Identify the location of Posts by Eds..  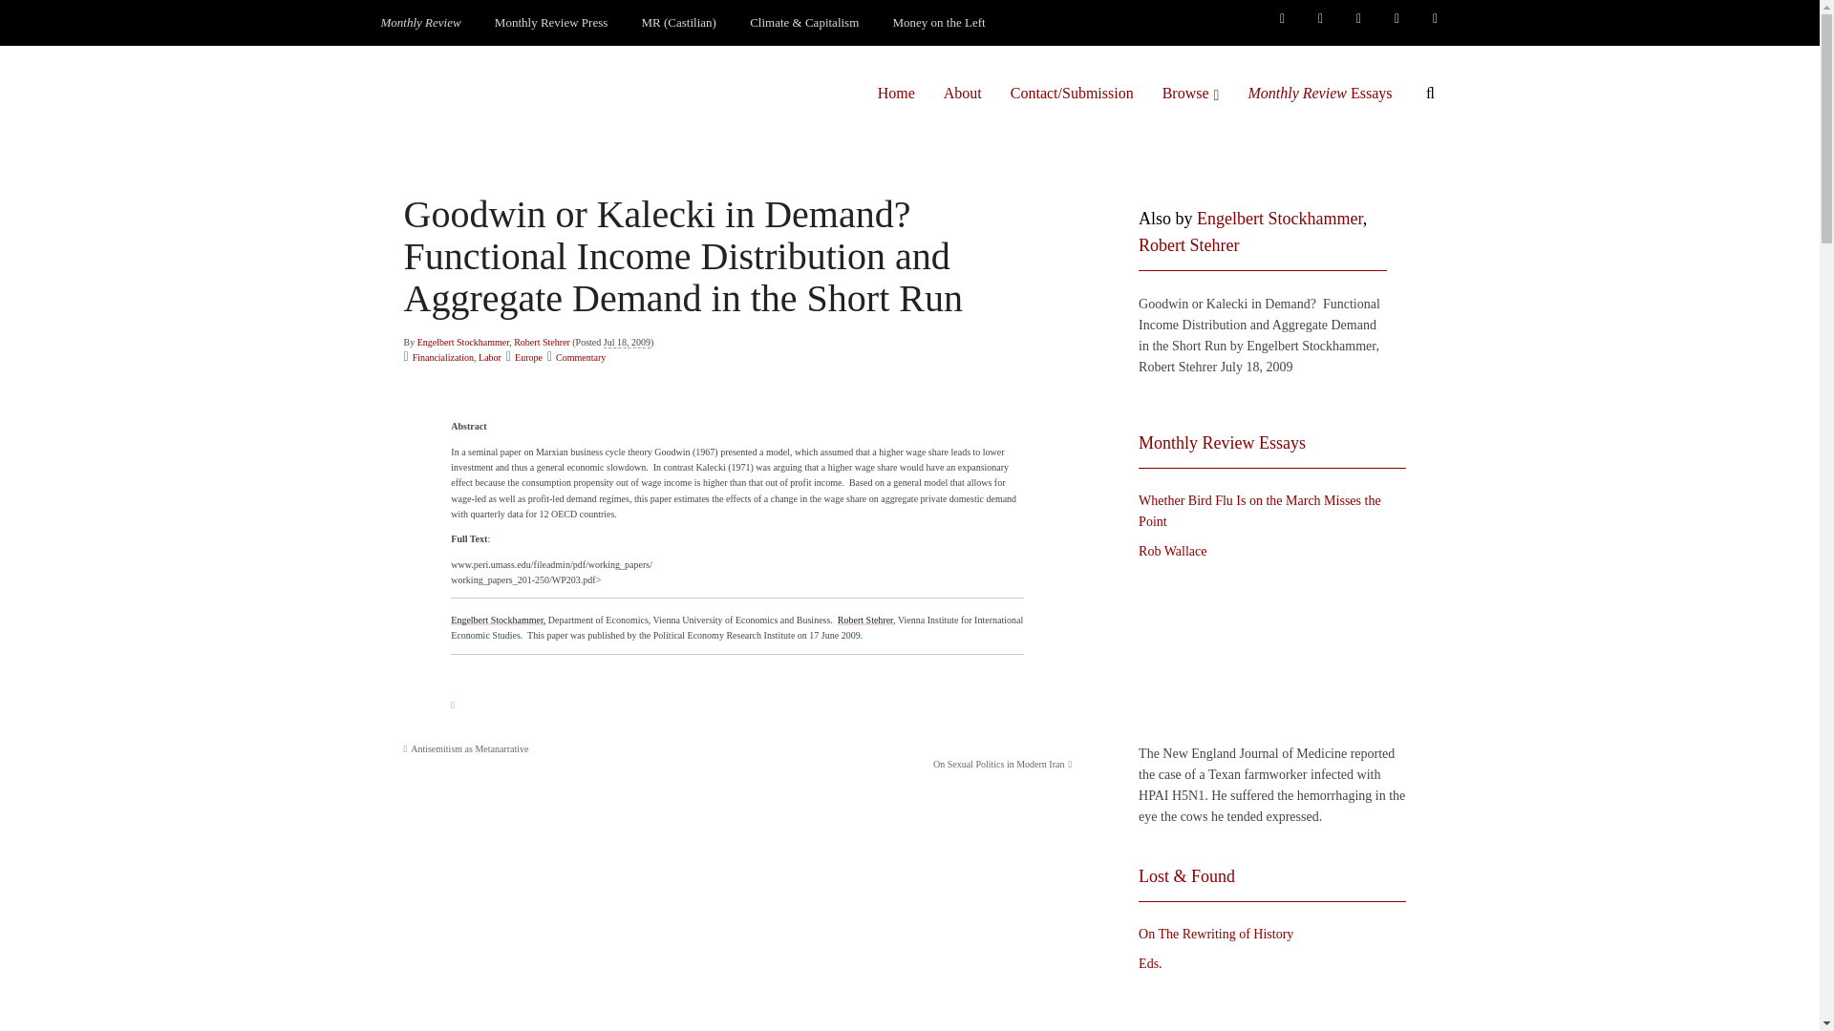
(1150, 964).